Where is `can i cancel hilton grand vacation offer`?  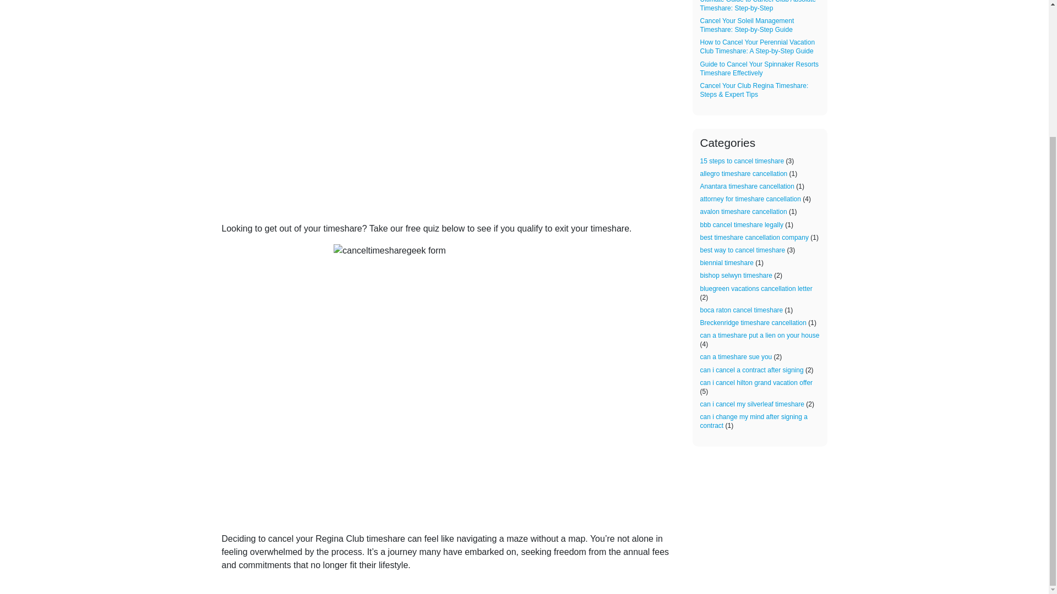 can i cancel hilton grand vacation offer is located at coordinates (756, 383).